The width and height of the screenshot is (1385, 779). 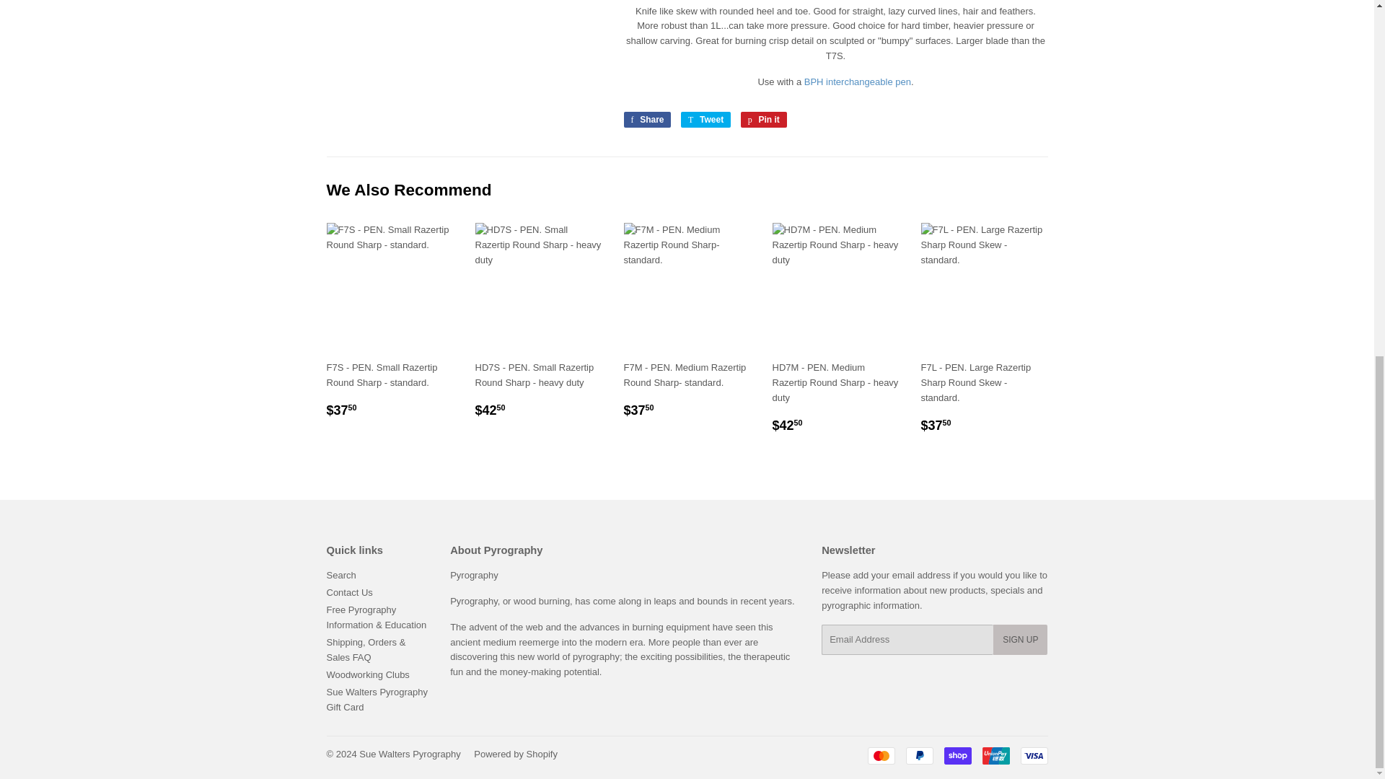 I want to click on Tweet on Twitter, so click(x=705, y=120).